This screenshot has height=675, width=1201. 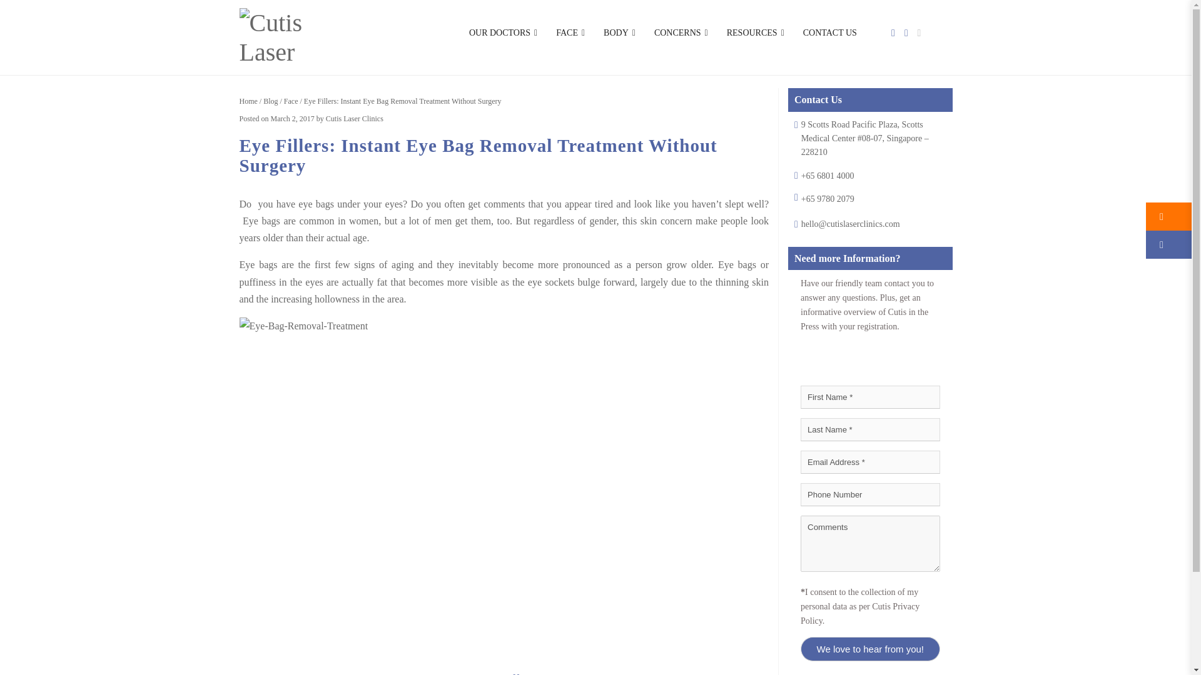 I want to click on FACE, so click(x=570, y=32).